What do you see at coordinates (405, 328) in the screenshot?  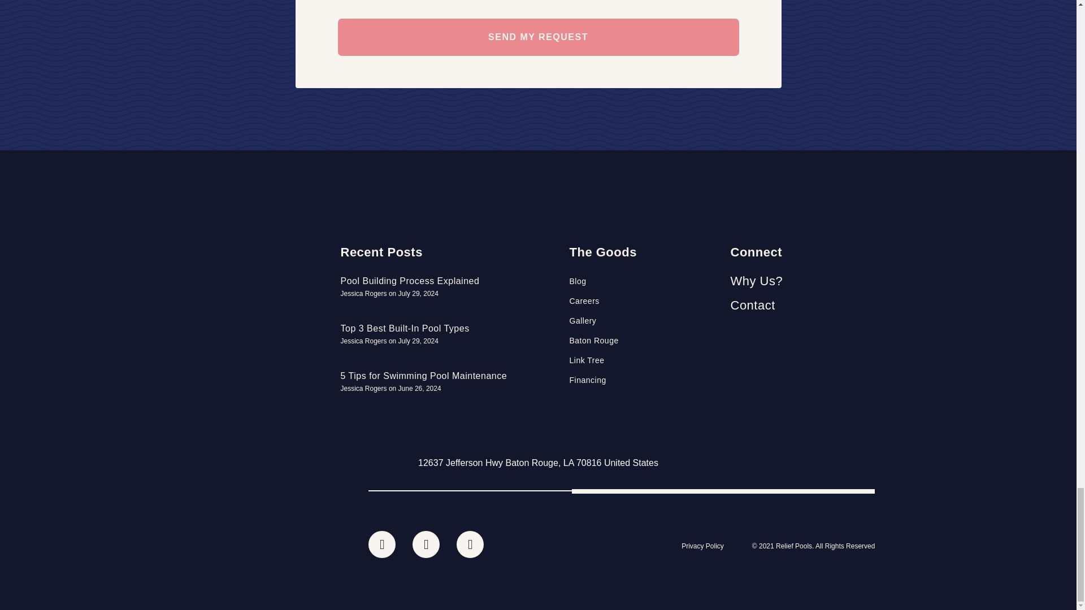 I see `Top 3 Best Built-In Pool Types` at bounding box center [405, 328].